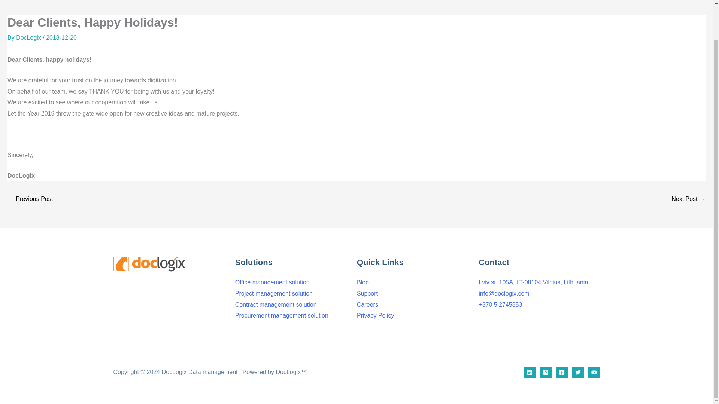  What do you see at coordinates (362, 282) in the screenshot?
I see `Blog` at bounding box center [362, 282].